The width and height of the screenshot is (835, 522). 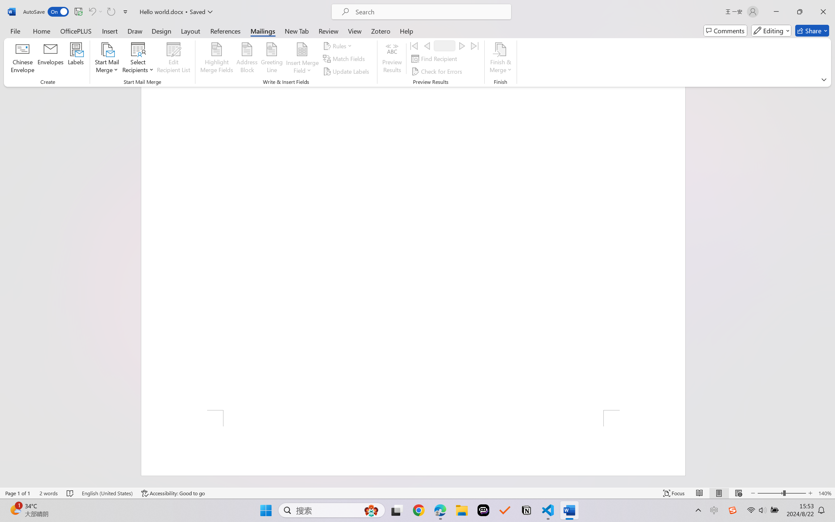 What do you see at coordinates (733, 510) in the screenshot?
I see `Class: Image` at bounding box center [733, 510].